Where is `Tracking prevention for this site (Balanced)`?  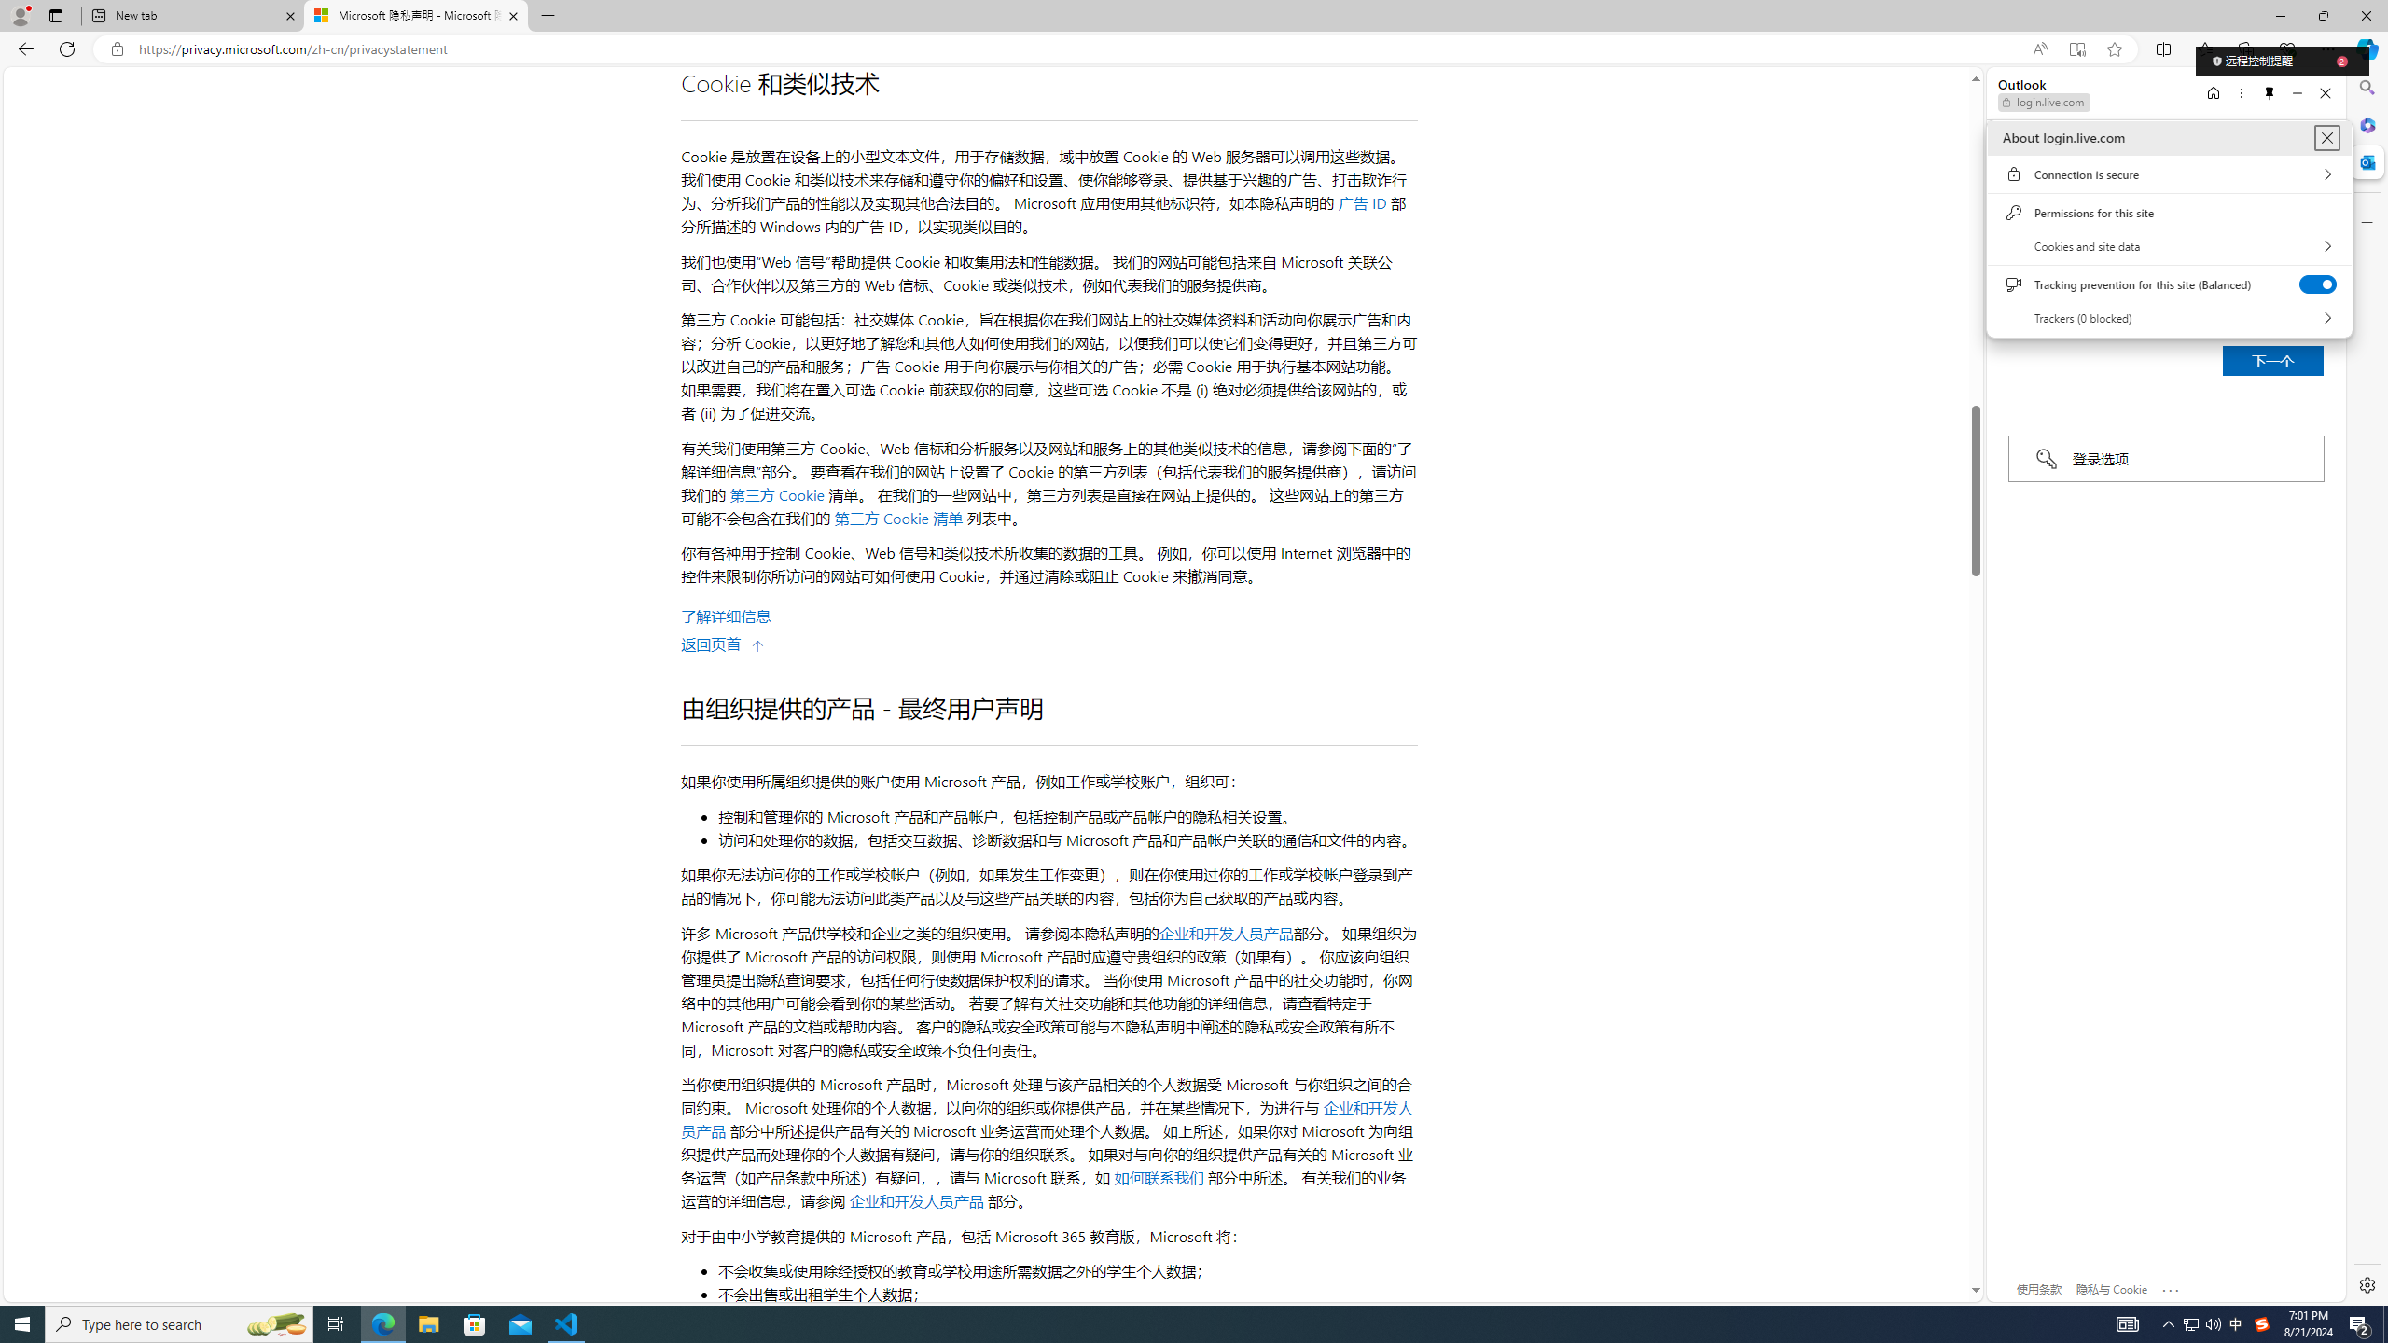 Tracking prevention for this site (Balanced) is located at coordinates (2319, 284).